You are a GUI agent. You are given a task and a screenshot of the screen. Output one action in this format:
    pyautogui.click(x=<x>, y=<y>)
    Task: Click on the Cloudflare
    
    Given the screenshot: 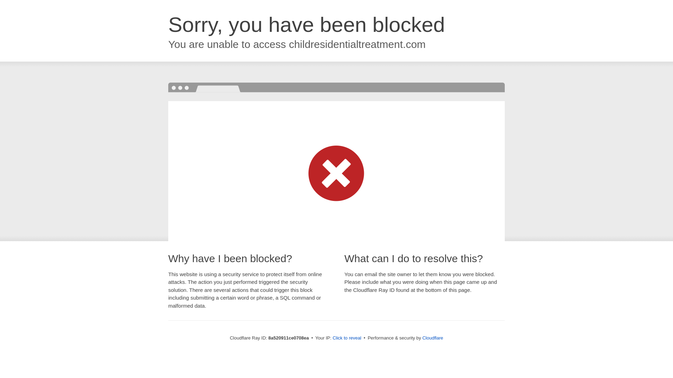 What is the action you would take?
    pyautogui.click(x=433, y=338)
    